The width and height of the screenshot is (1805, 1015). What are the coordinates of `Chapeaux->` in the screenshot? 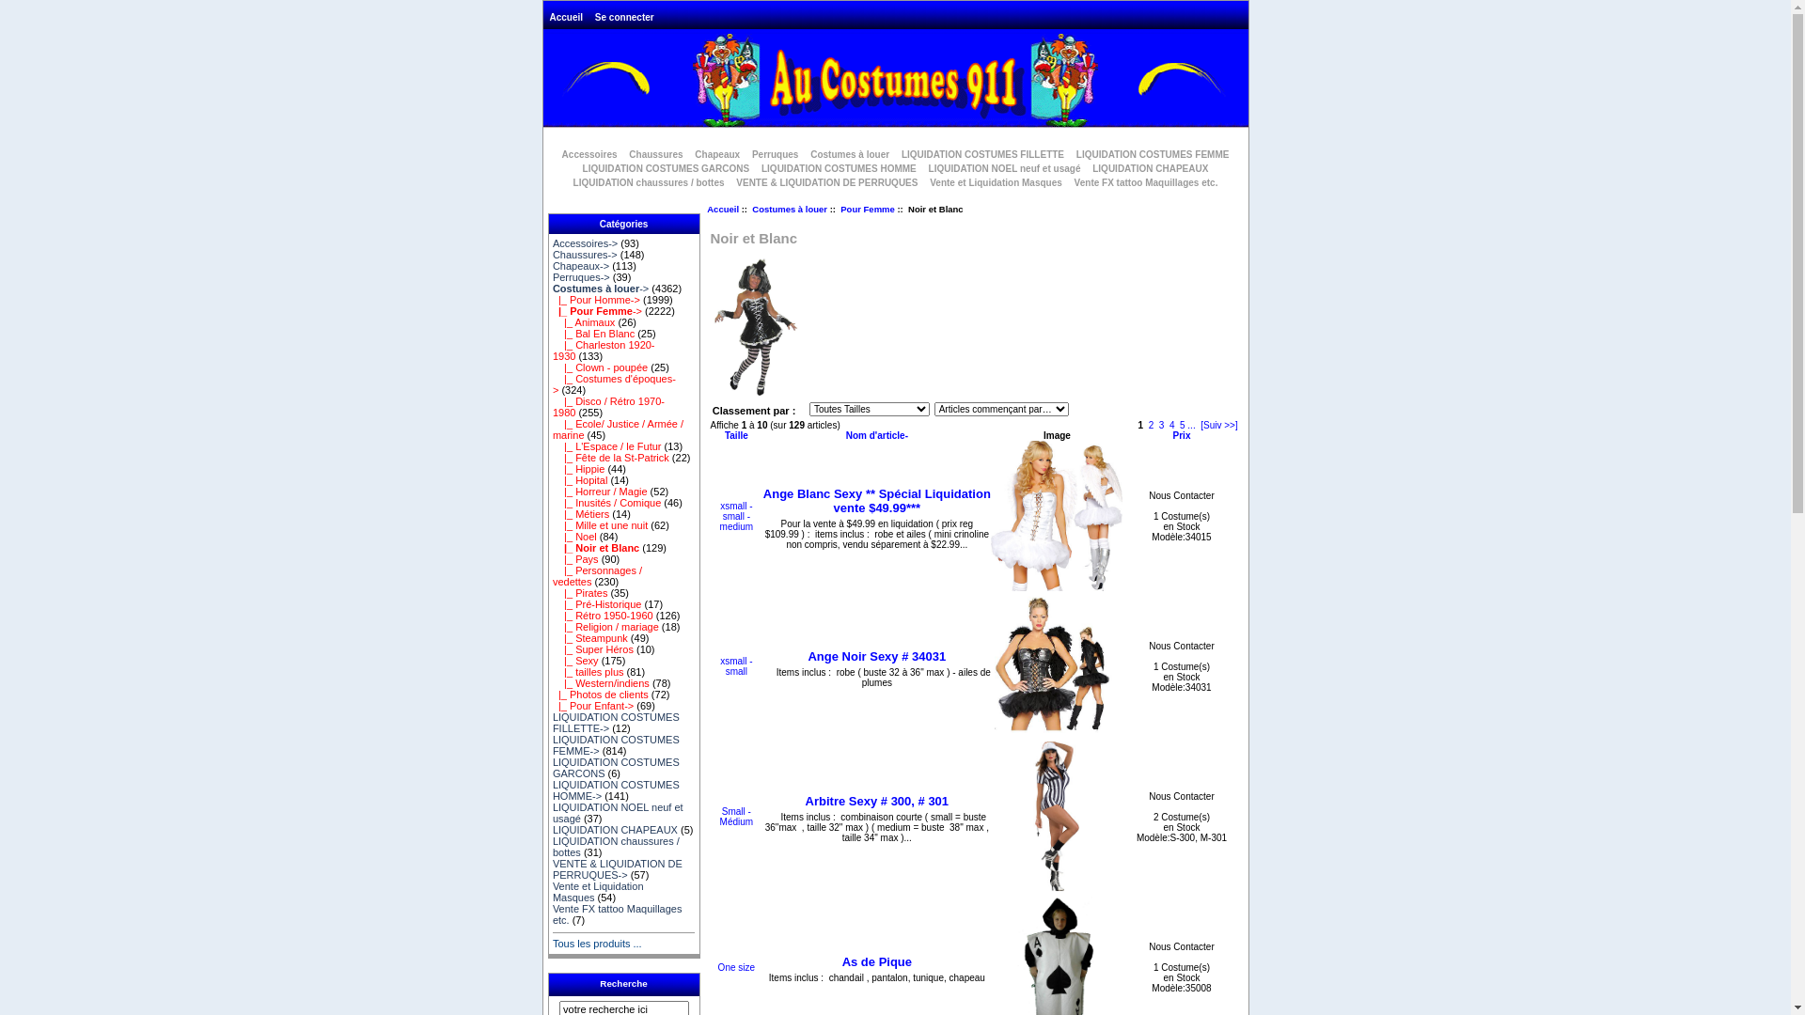 It's located at (581, 266).